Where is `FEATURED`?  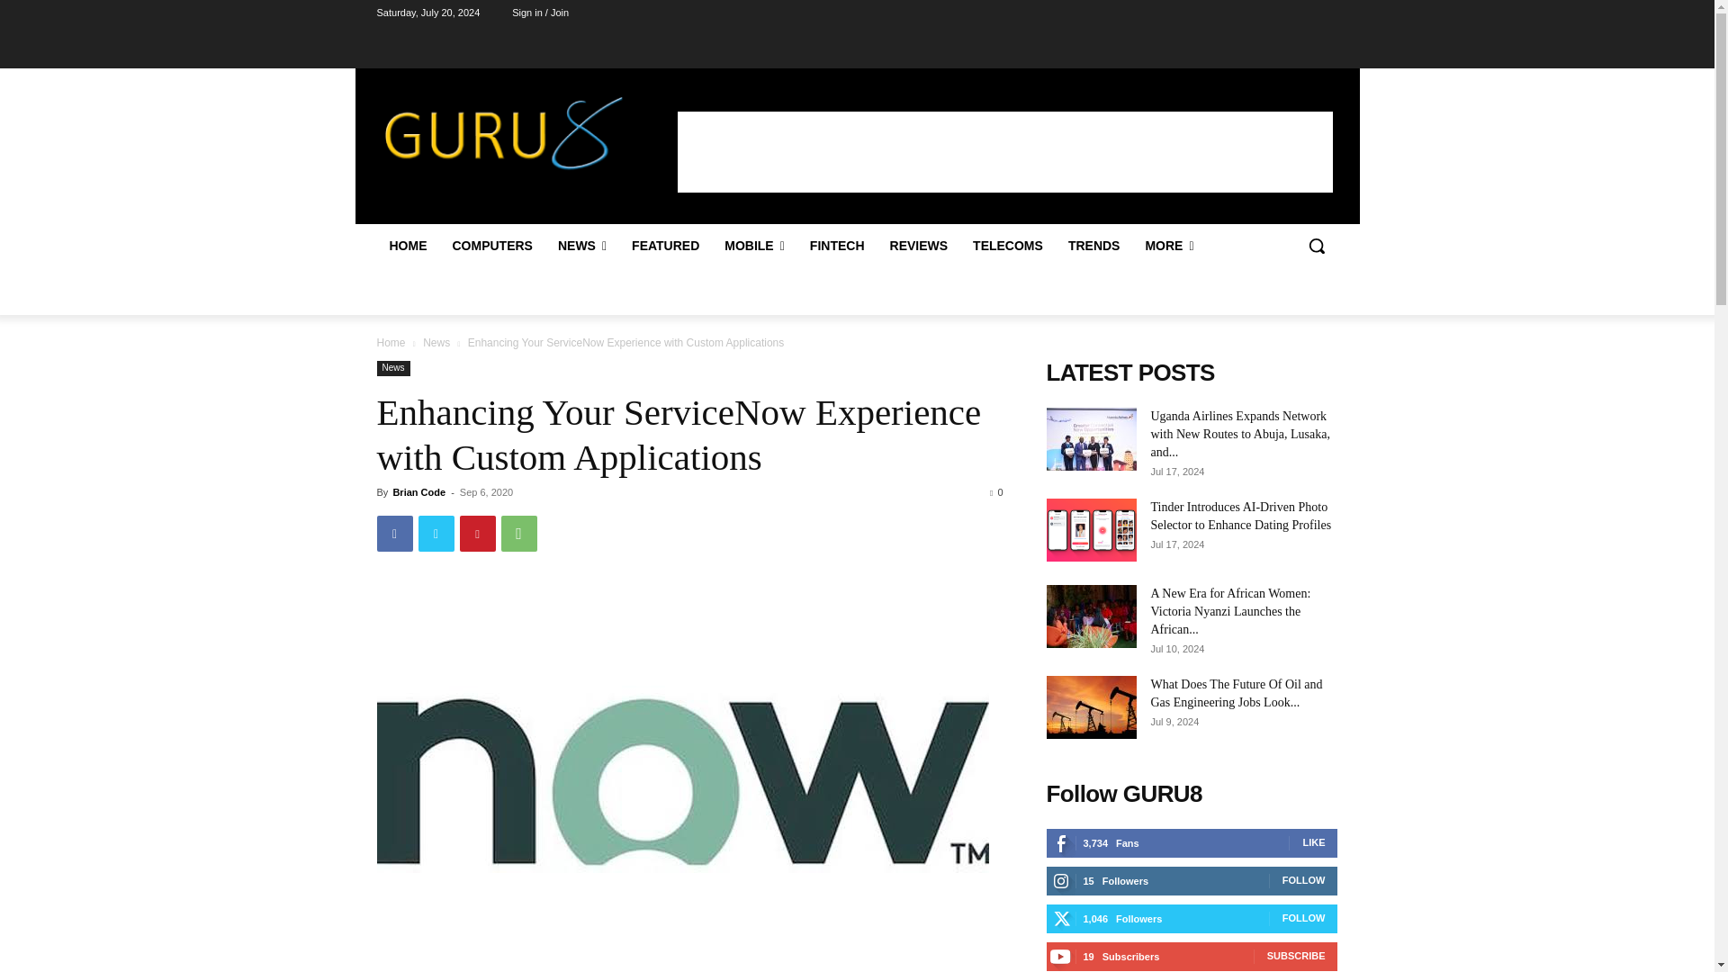 FEATURED is located at coordinates (665, 246).